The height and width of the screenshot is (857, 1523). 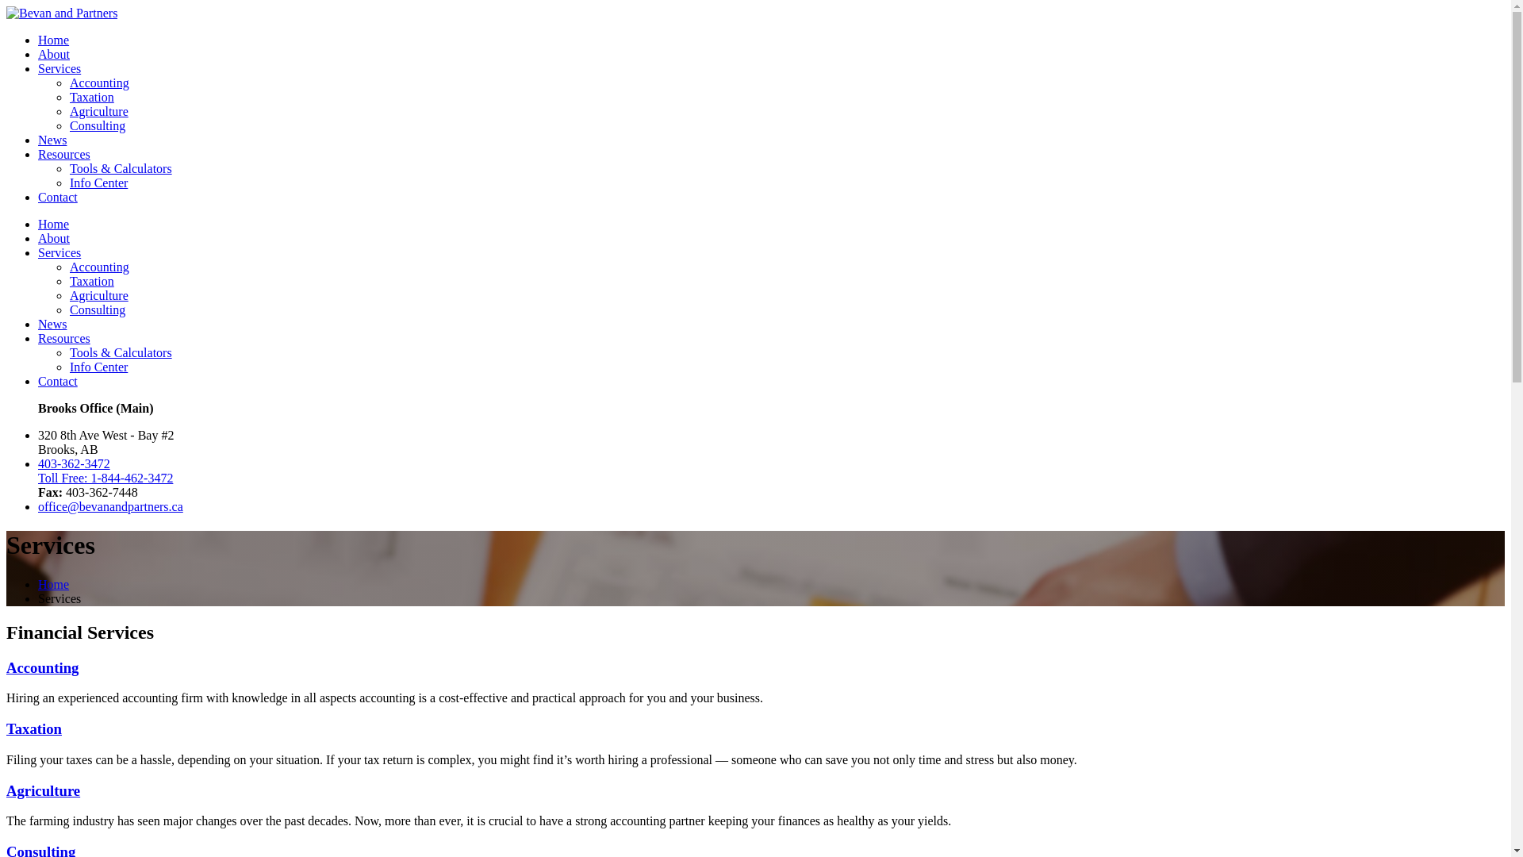 I want to click on Home, so click(x=54, y=40).